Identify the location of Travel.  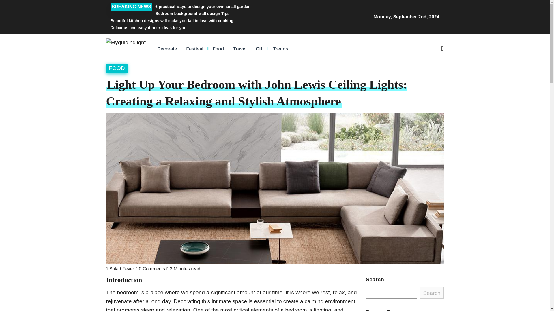
(239, 49).